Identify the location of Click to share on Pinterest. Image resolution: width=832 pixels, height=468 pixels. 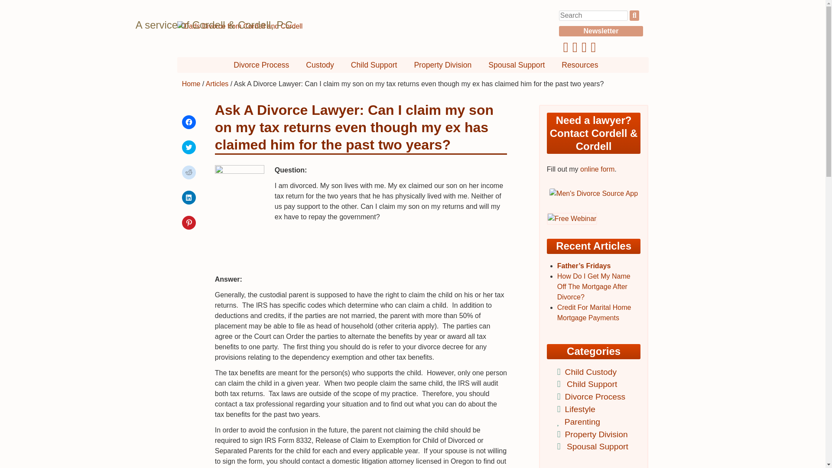
(189, 223).